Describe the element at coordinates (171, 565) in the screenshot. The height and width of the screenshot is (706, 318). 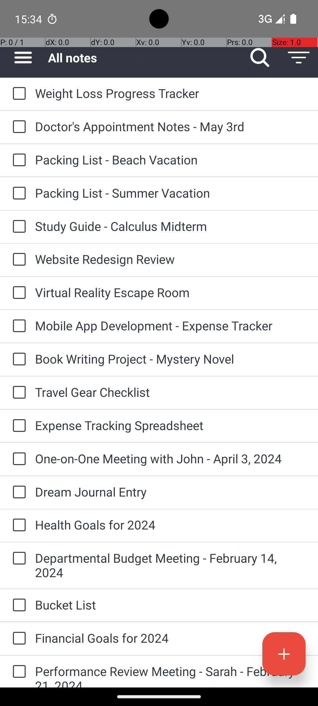
I see `Departmental Budget Meeting - February 14, 2024` at that location.